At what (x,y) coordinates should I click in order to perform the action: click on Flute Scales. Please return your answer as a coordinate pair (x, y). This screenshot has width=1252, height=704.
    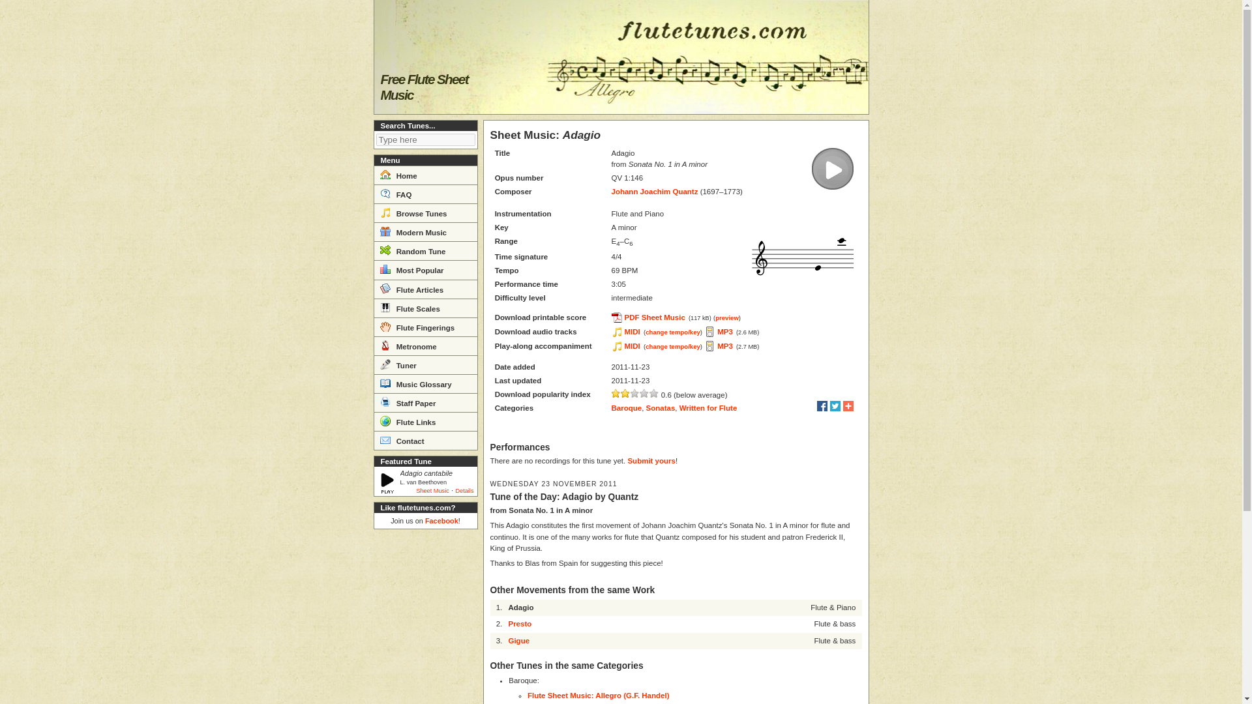
    Looking at the image, I should click on (425, 308).